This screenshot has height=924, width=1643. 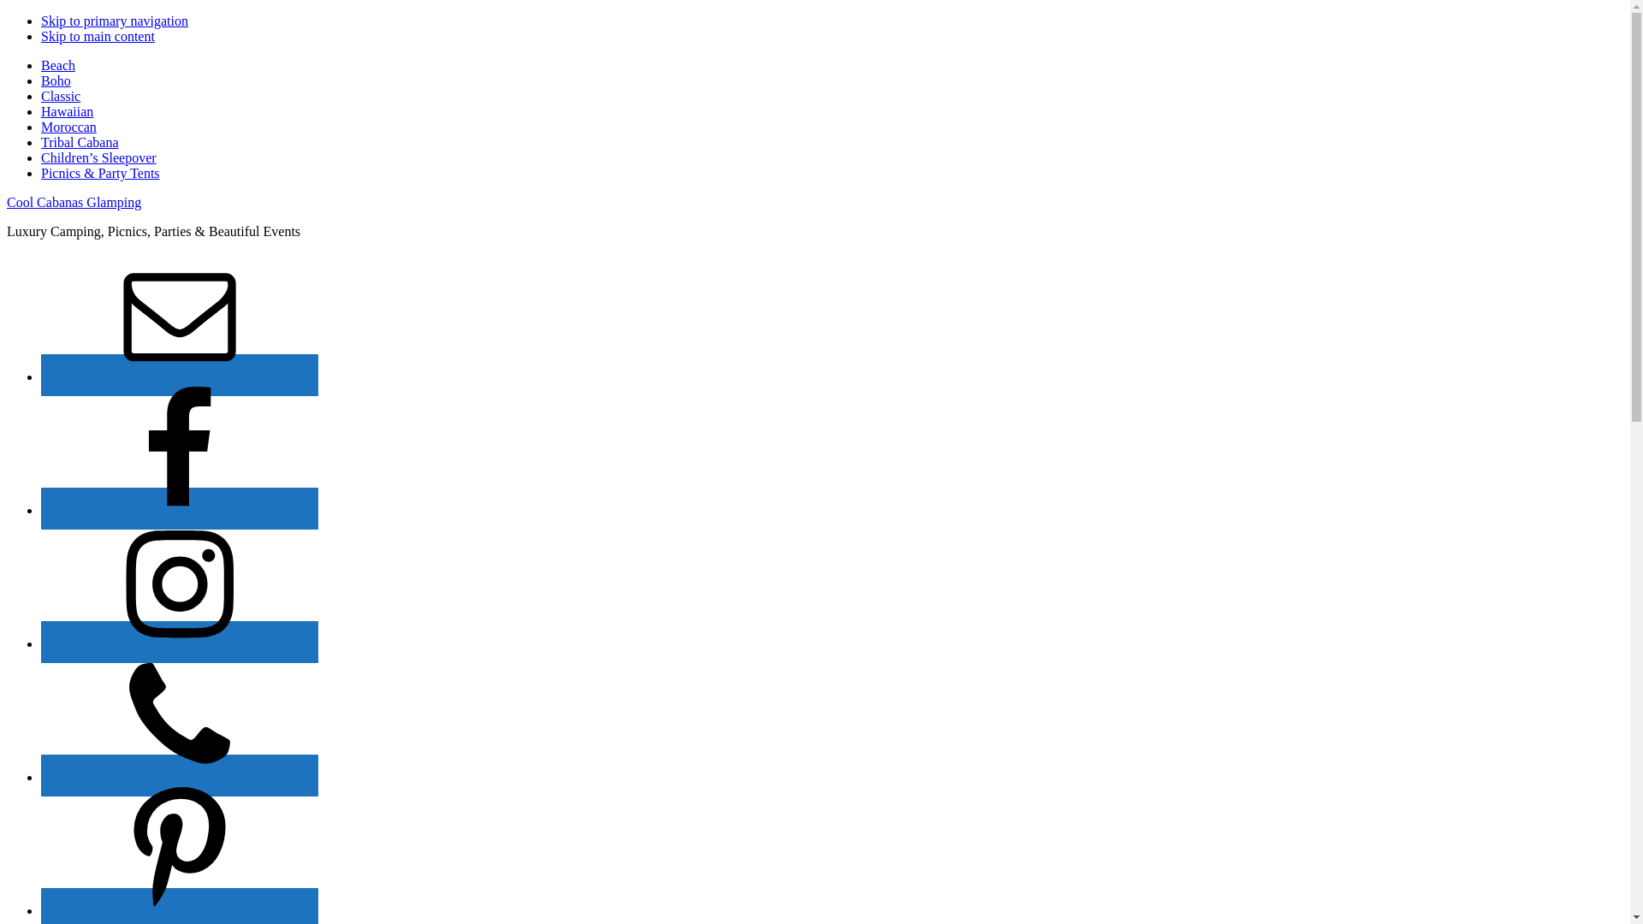 What do you see at coordinates (80, 142) in the screenshot?
I see `Tribal Cabana` at bounding box center [80, 142].